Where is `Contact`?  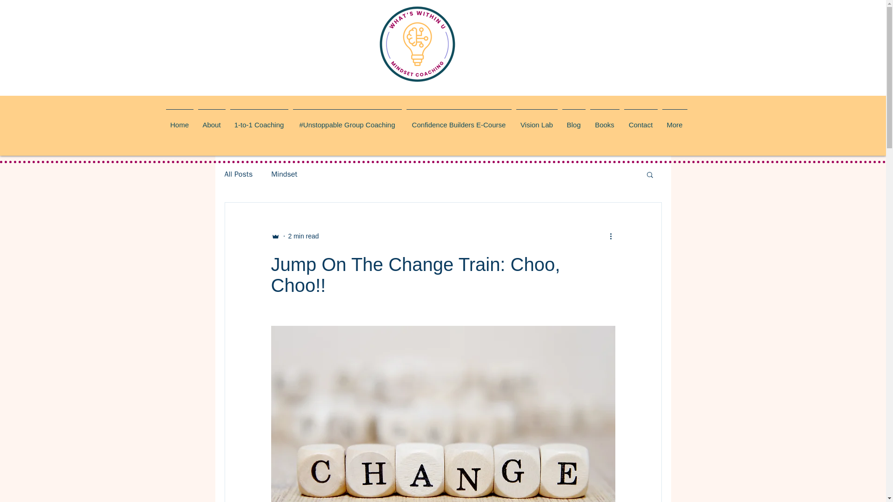
Contact is located at coordinates (640, 121).